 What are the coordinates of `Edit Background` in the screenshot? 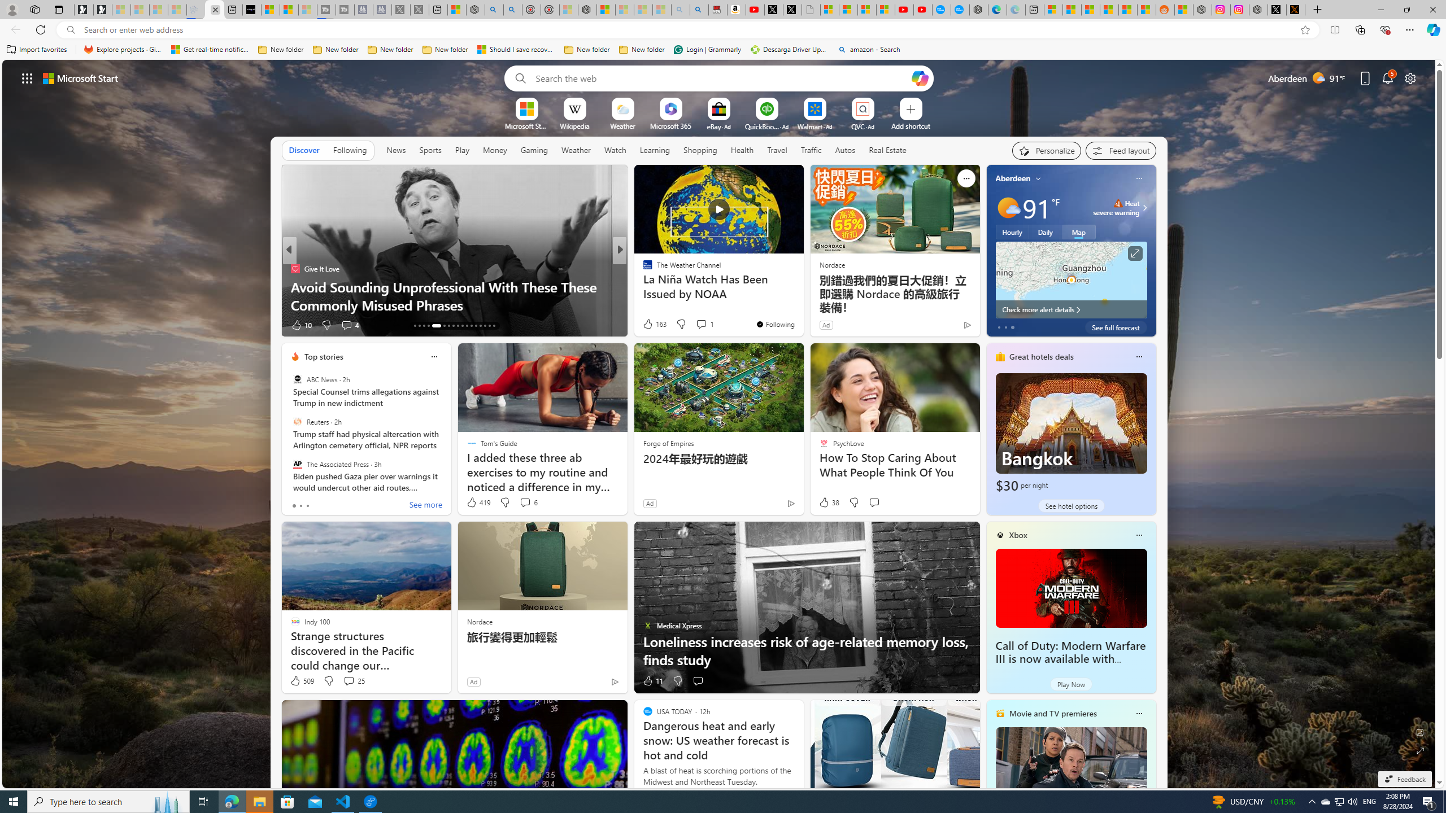 It's located at (1421, 732).